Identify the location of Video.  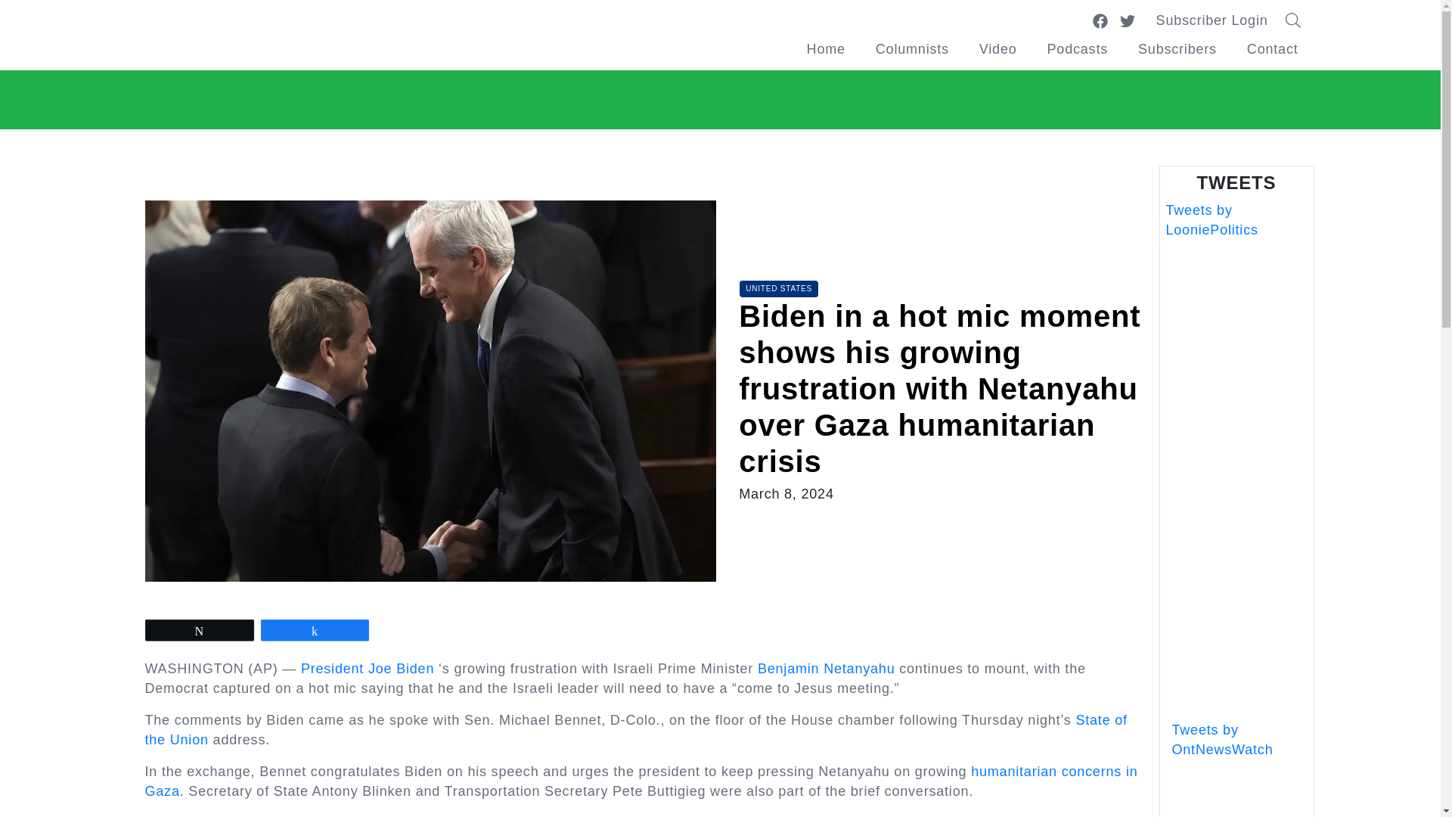
(998, 49).